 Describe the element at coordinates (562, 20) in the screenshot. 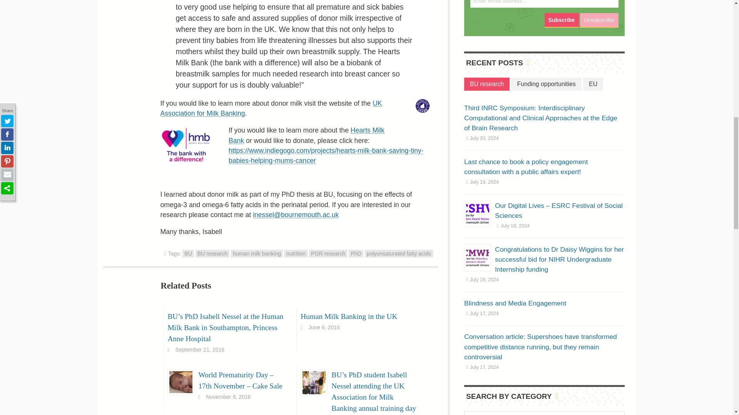

I see `Subscribe` at that location.